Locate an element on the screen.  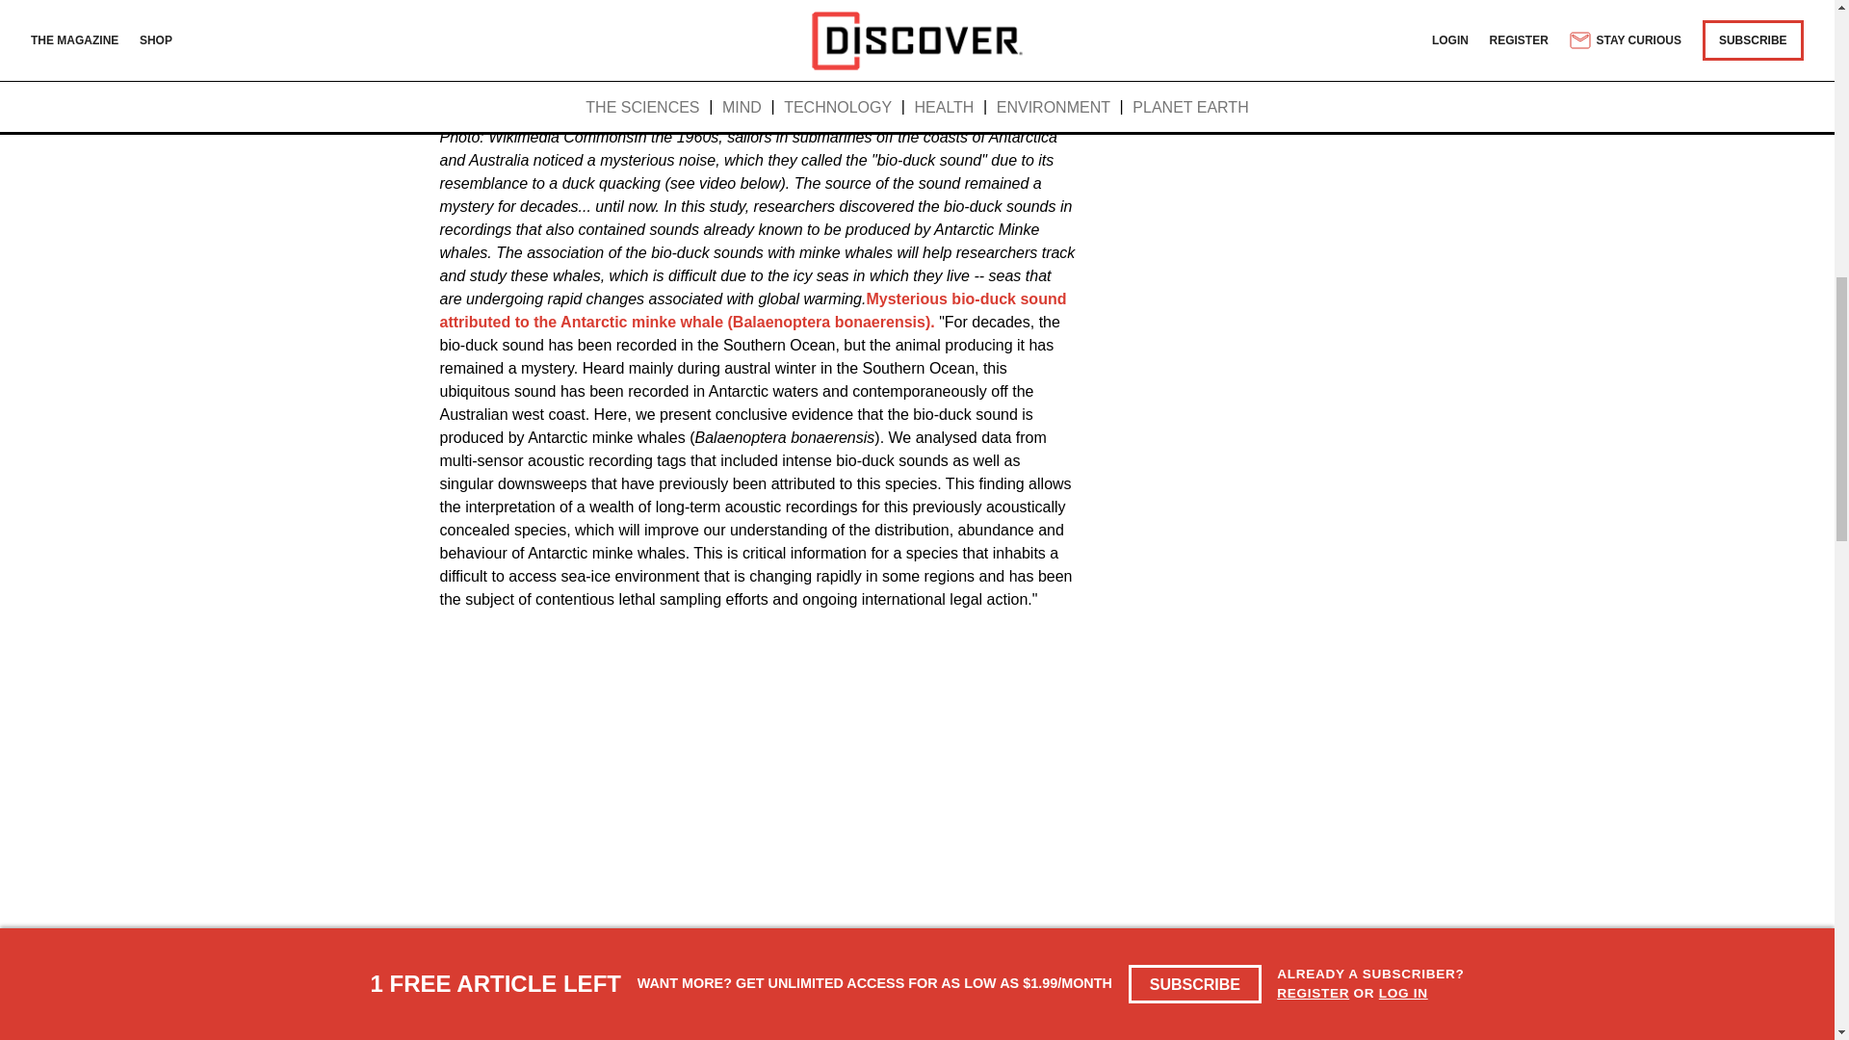
Holy carp! Fish can use tools too! is located at coordinates (747, 1032).